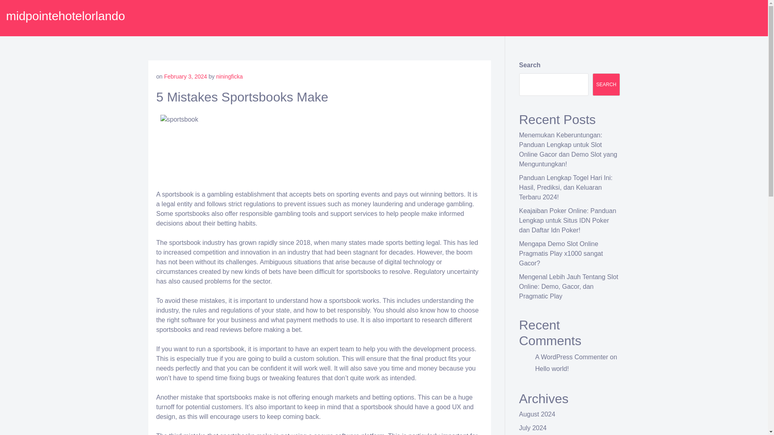  What do you see at coordinates (65, 16) in the screenshot?
I see `midpointehotelorlando` at bounding box center [65, 16].